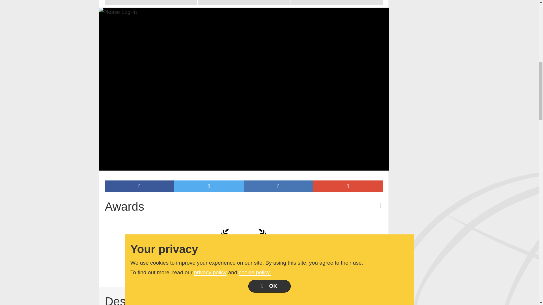 This screenshot has height=305, width=543. I want to click on Full preview, so click(337, 2).